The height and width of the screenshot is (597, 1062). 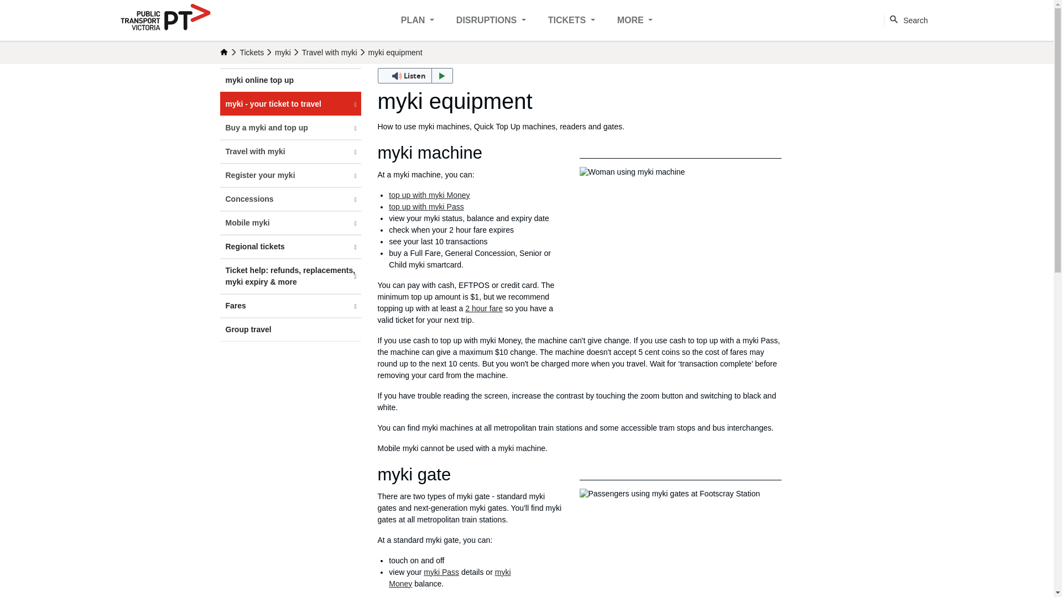 I want to click on Link to Metropolitan fares page, so click(x=483, y=308).